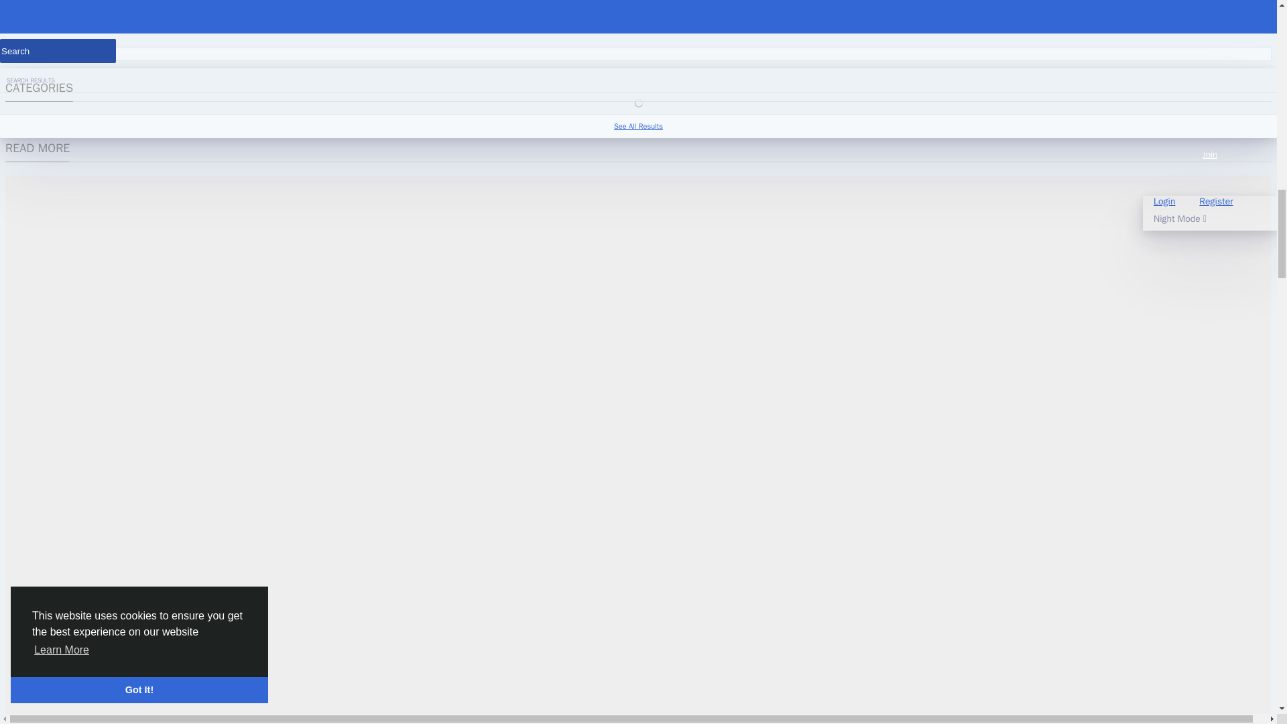  What do you see at coordinates (95, 20) in the screenshot?
I see `Please log in to like, share and comment!` at bounding box center [95, 20].